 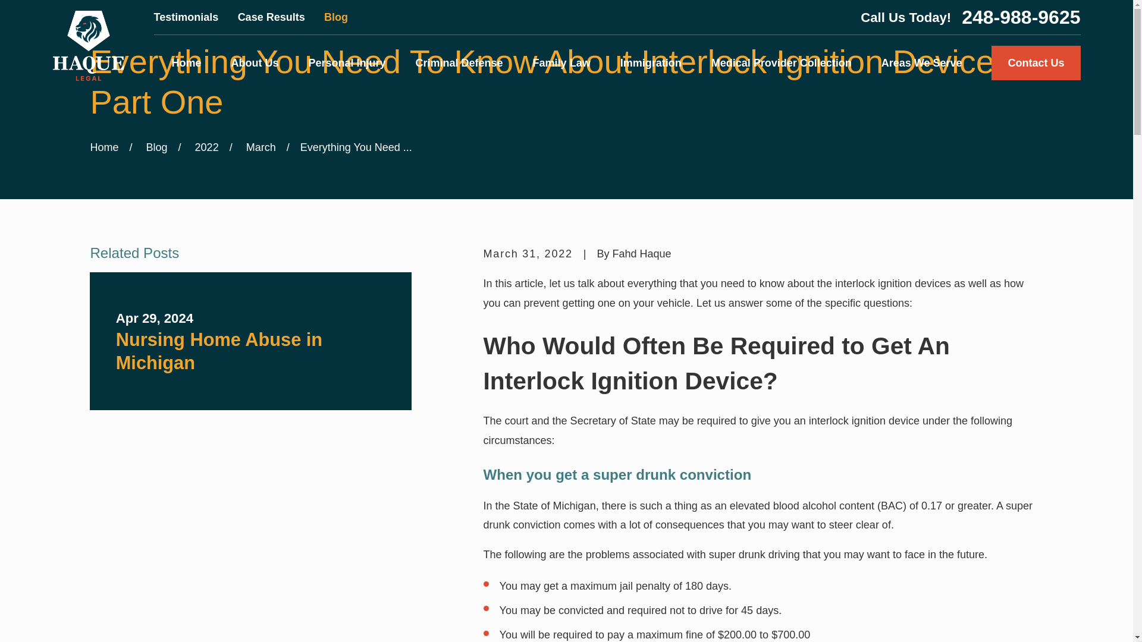 What do you see at coordinates (255, 63) in the screenshot?
I see `About Us` at bounding box center [255, 63].